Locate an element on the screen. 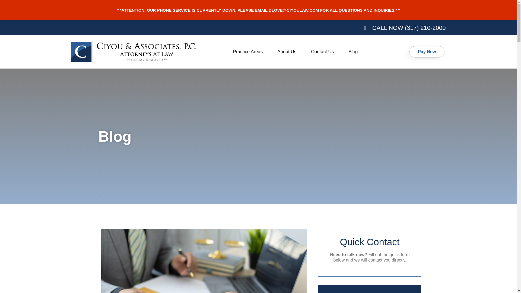 The width and height of the screenshot is (521, 293). Contact Us is located at coordinates (322, 52).